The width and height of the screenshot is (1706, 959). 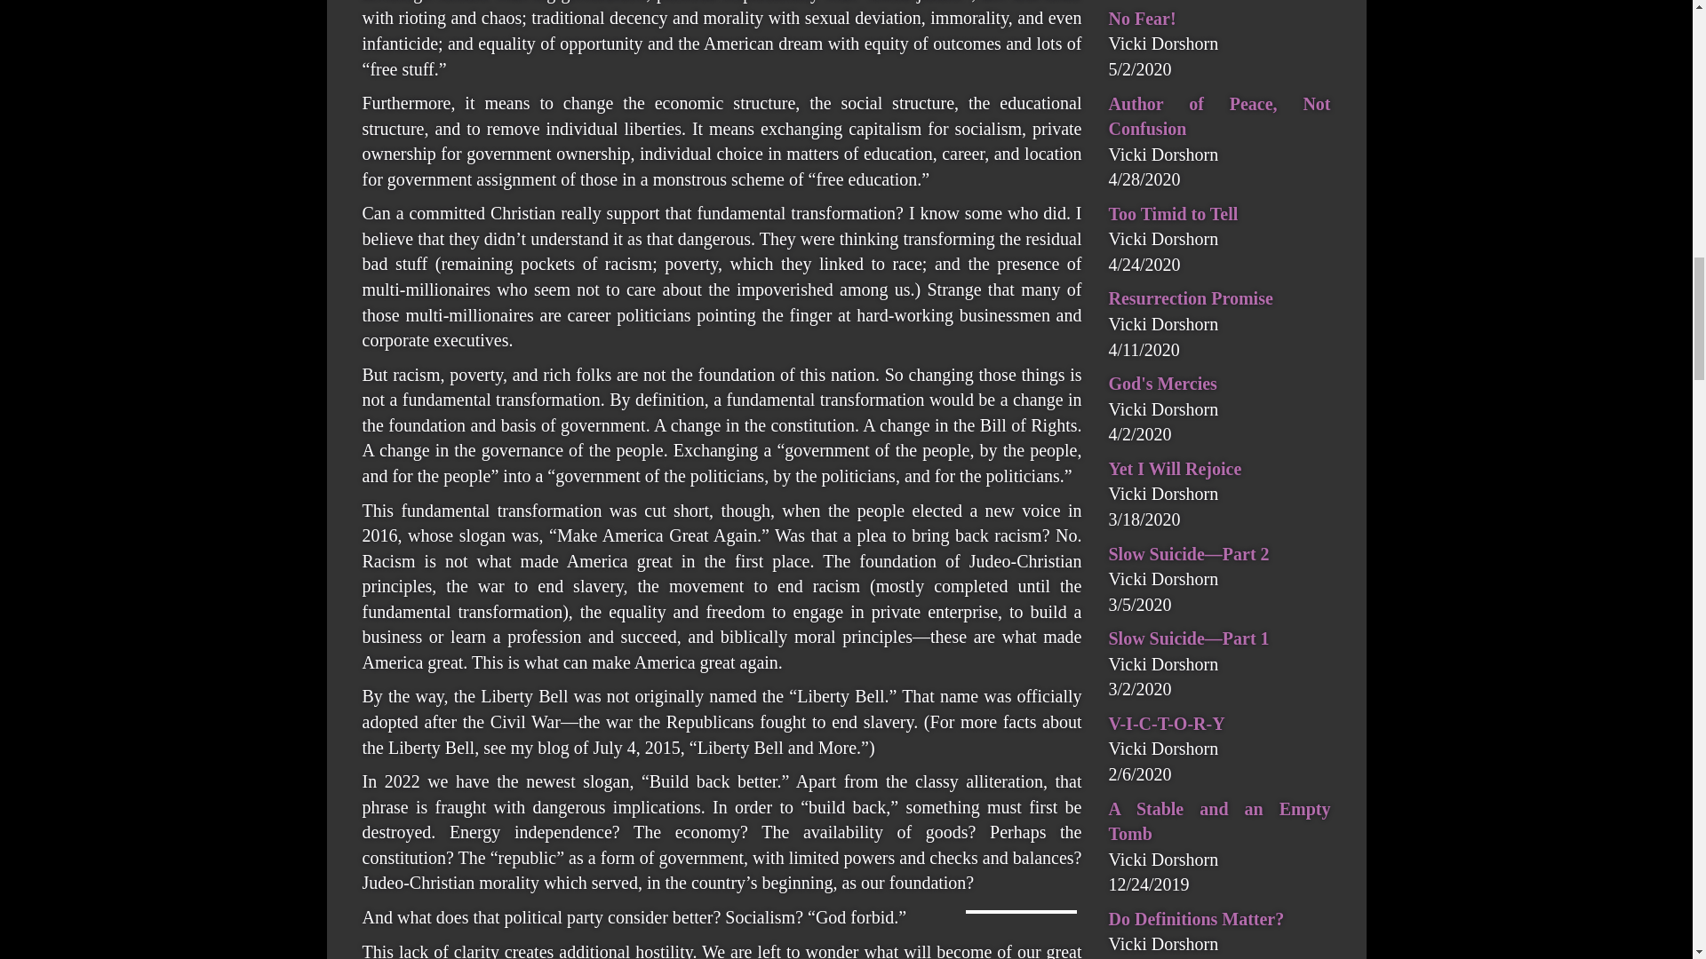 I want to click on Resurrection Promise, so click(x=1191, y=298).